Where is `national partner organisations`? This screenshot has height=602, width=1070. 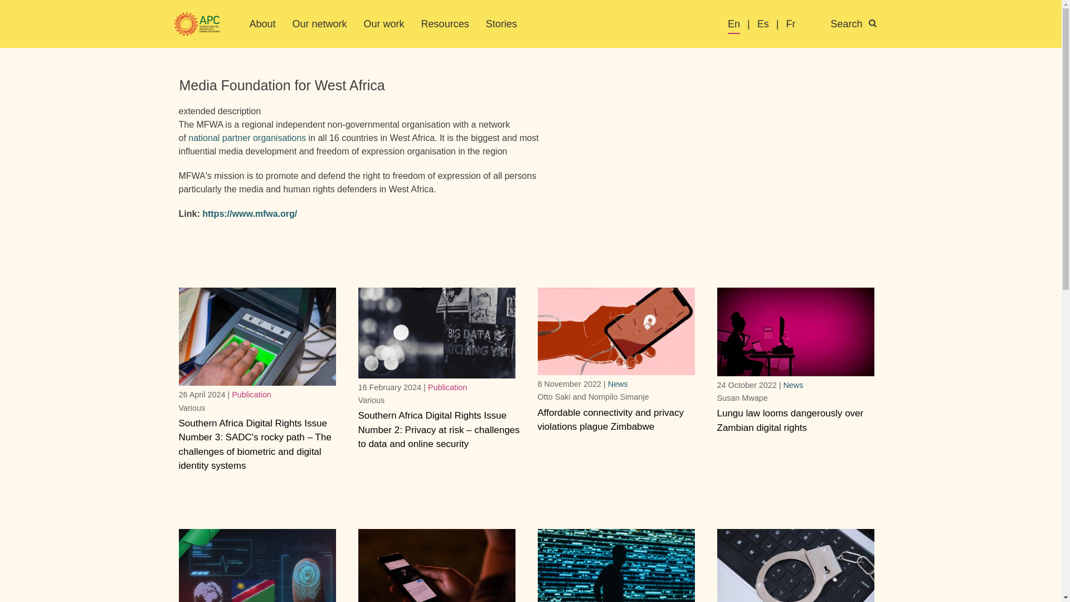
national partner organisations is located at coordinates (247, 137).